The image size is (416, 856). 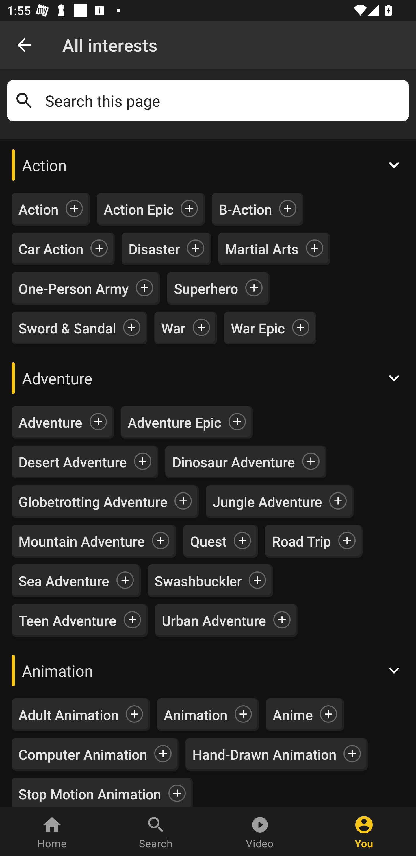 I want to click on Martial Arts, so click(x=262, y=249).